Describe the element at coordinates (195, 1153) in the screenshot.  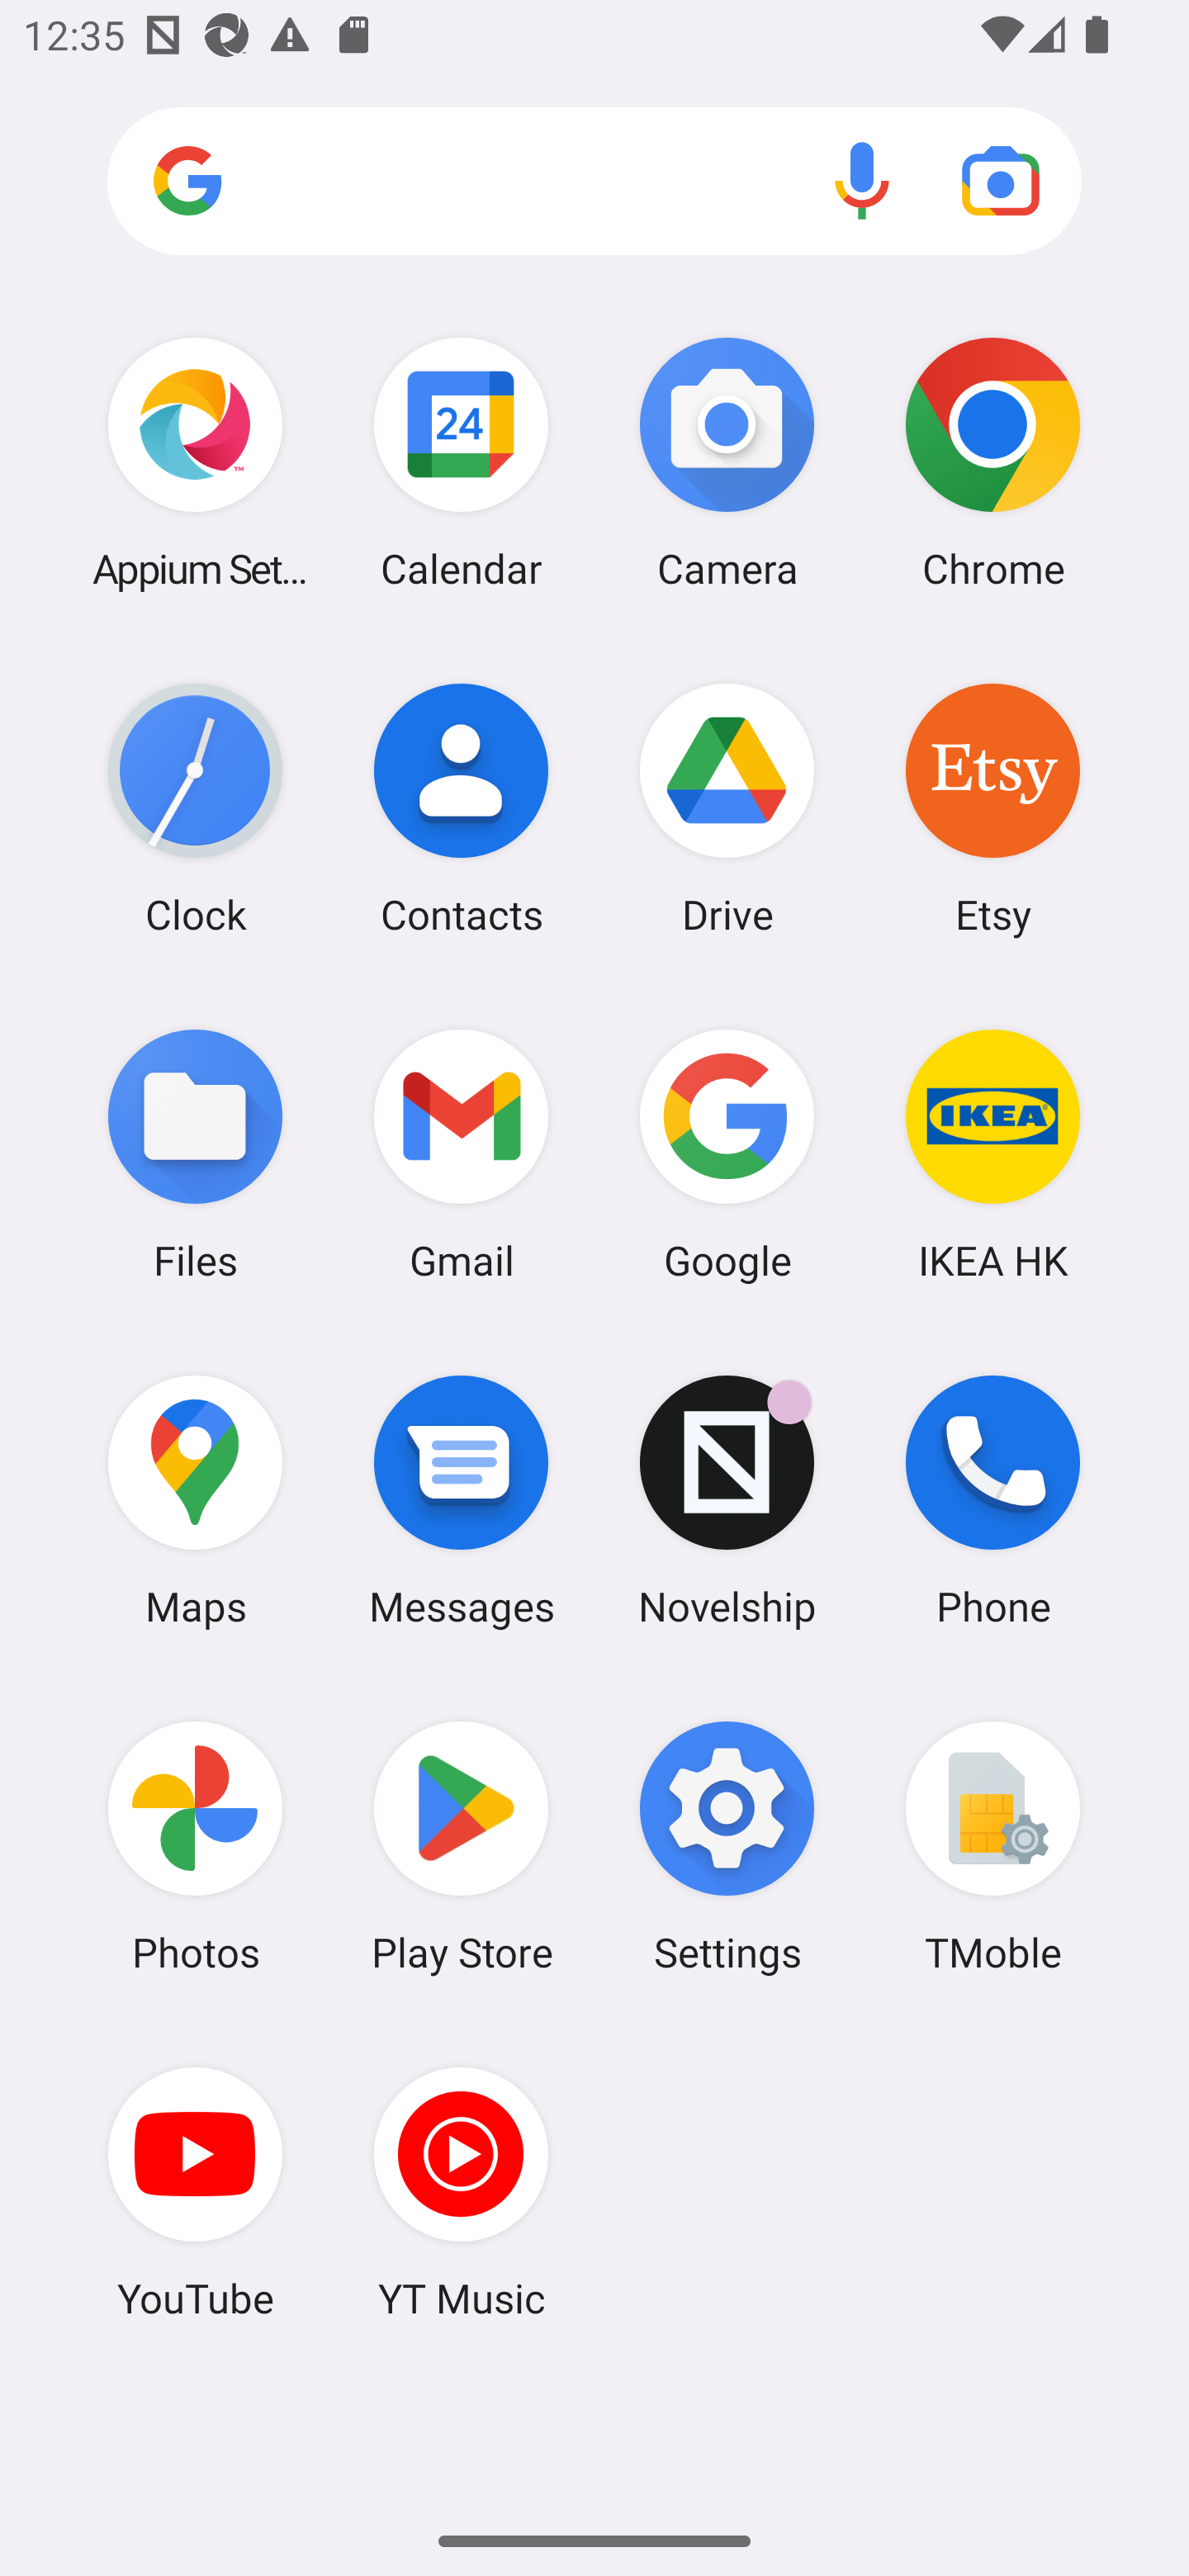
I see `Files` at that location.